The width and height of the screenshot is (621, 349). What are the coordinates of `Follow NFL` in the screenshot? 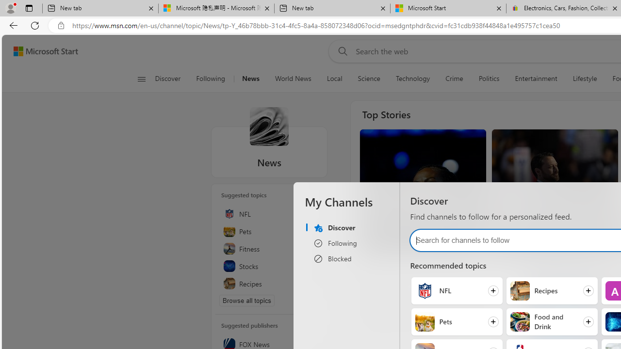 It's located at (457, 290).